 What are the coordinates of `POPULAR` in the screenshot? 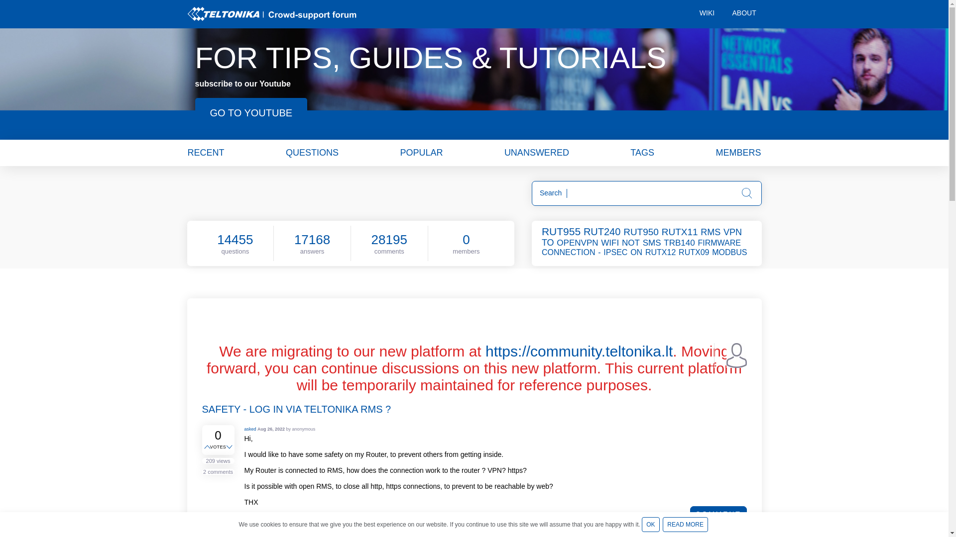 It's located at (421, 152).